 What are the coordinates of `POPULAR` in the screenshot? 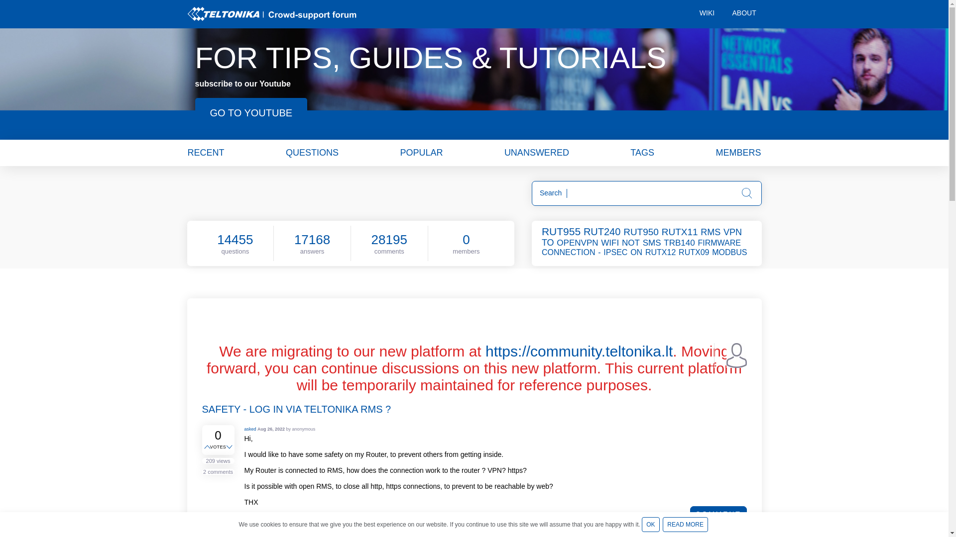 It's located at (421, 152).